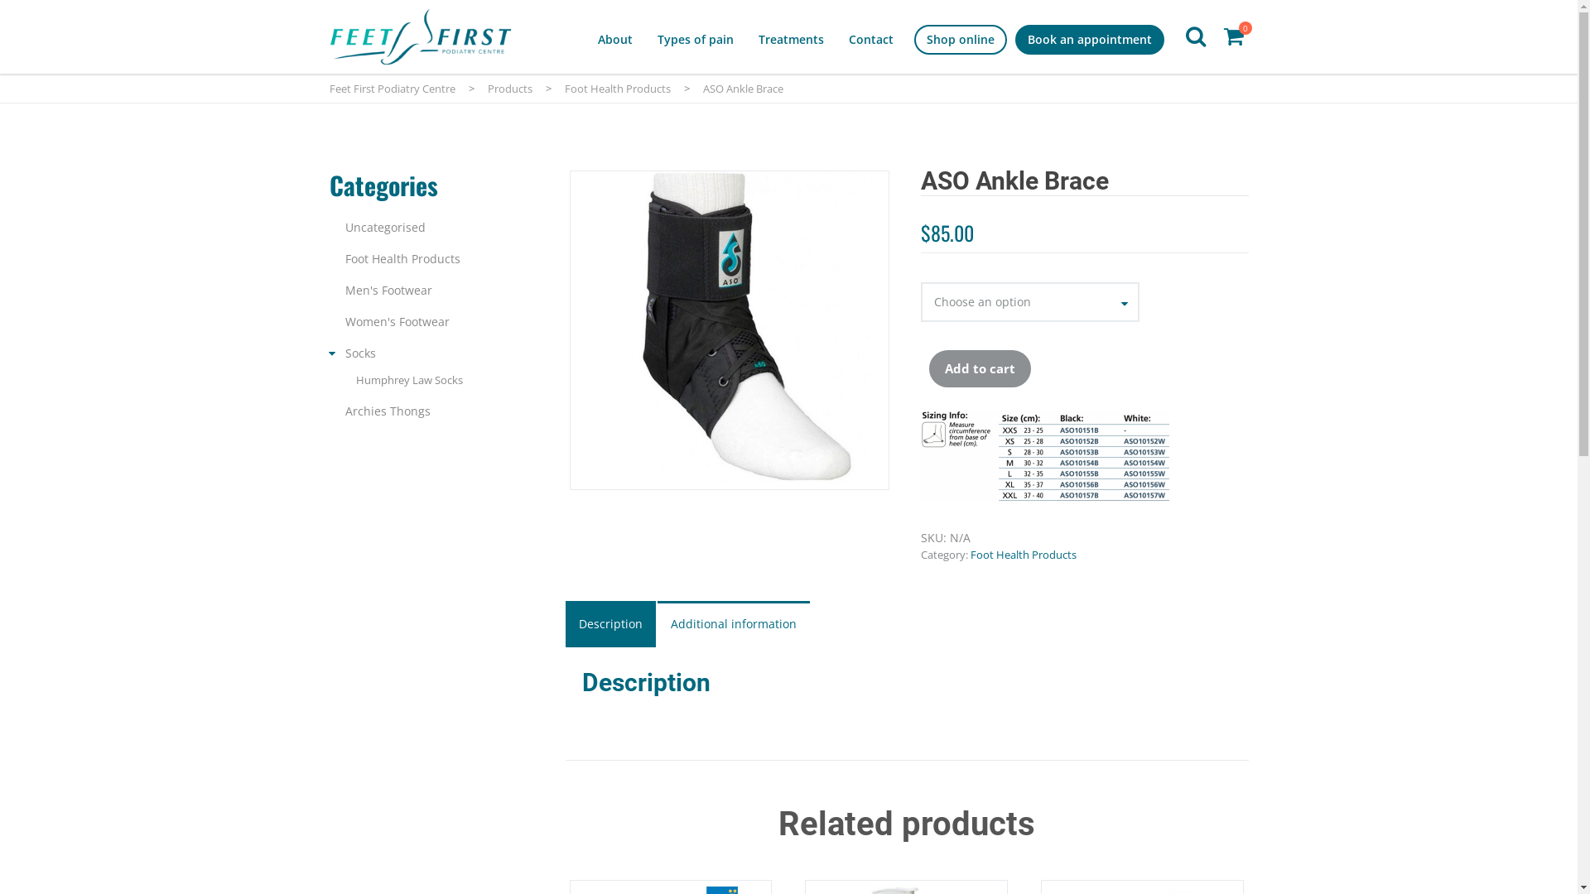 This screenshot has height=894, width=1590. Describe the element at coordinates (729, 330) in the screenshot. I see `ASO Ankle Brace` at that location.